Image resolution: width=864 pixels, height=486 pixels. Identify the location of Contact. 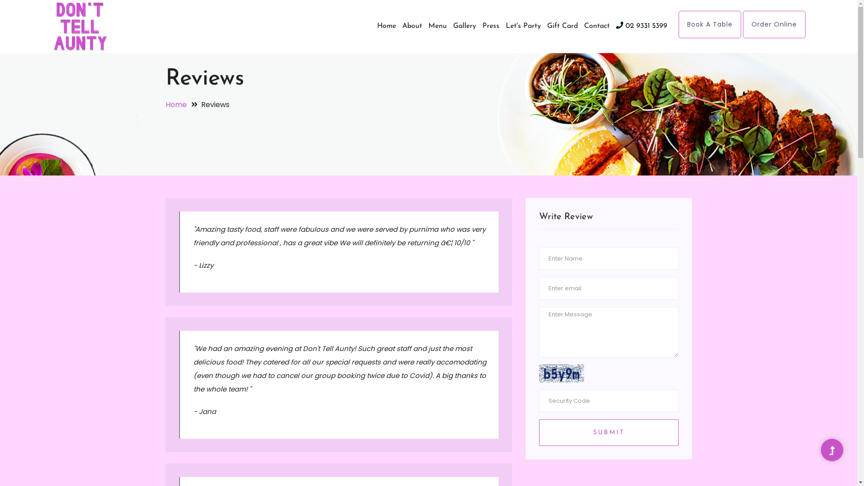
(597, 26).